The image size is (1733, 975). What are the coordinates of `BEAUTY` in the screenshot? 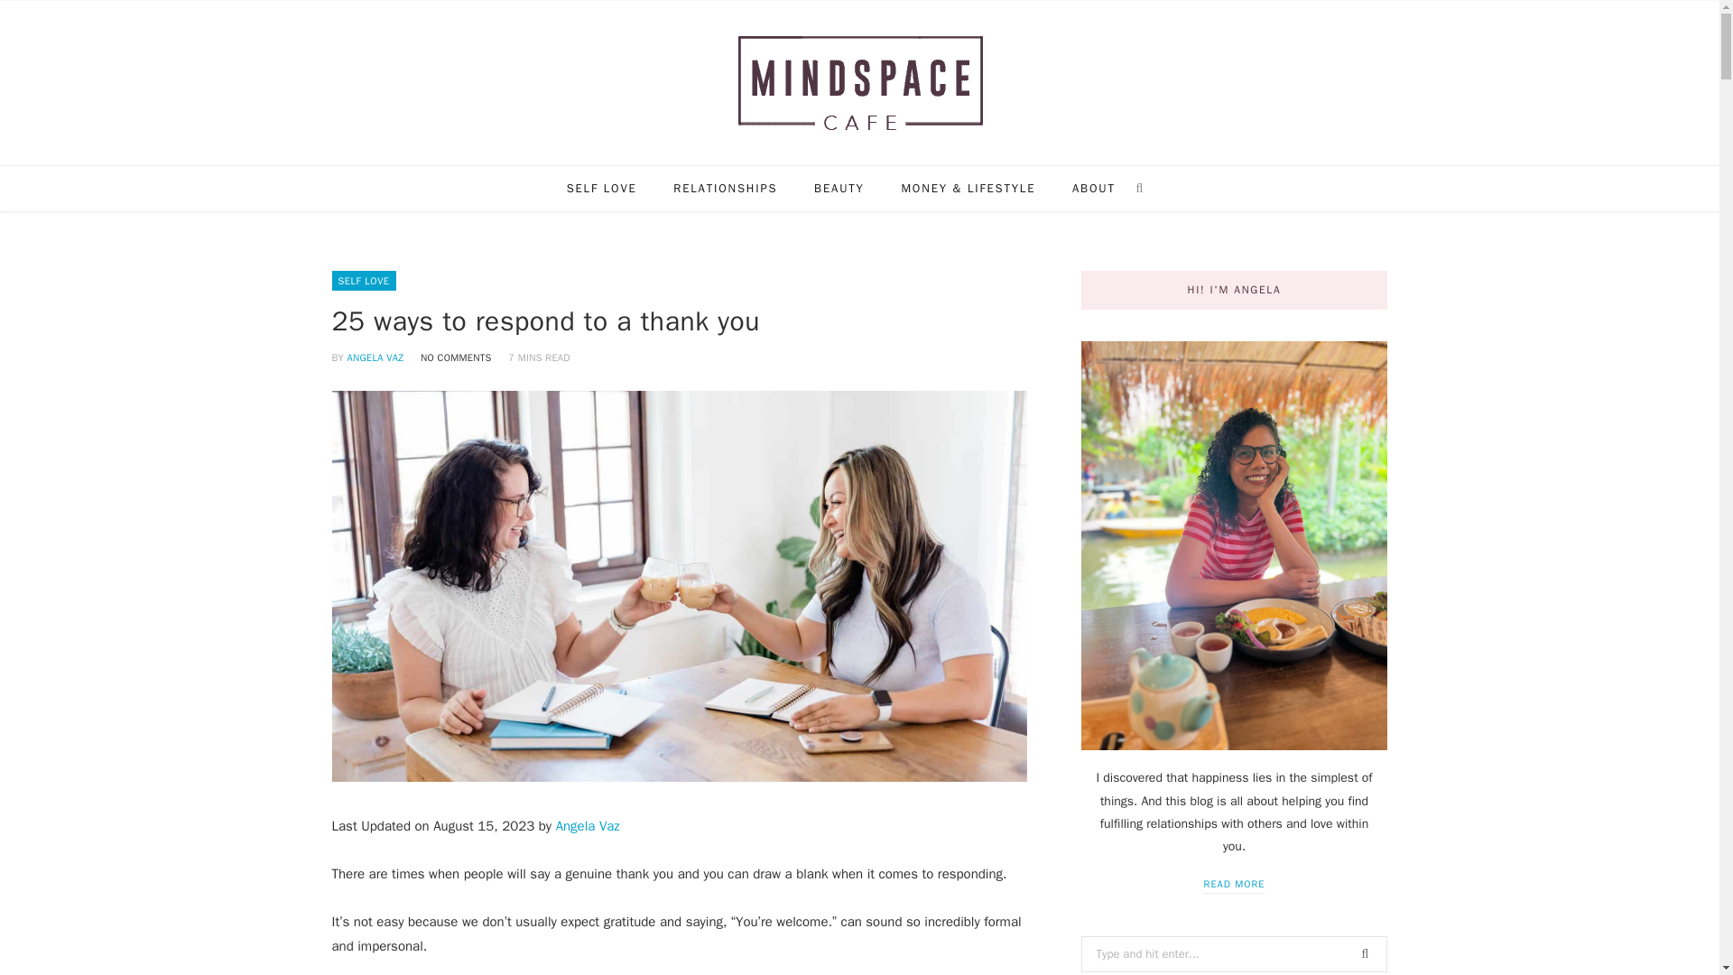 It's located at (839, 188).